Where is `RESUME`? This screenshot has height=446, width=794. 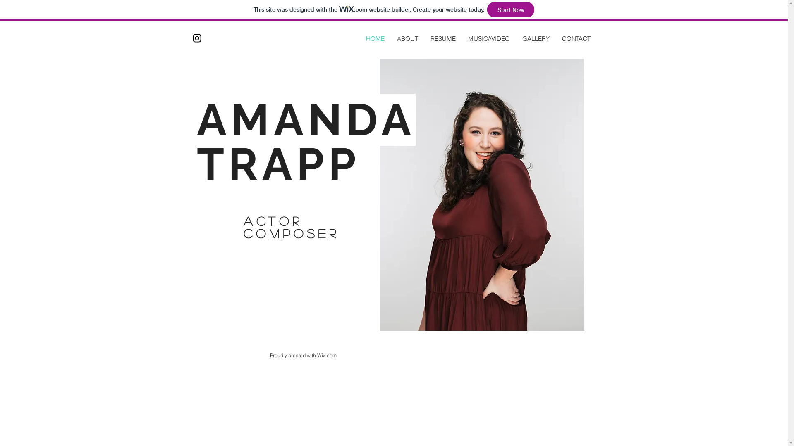
RESUME is located at coordinates (443, 39).